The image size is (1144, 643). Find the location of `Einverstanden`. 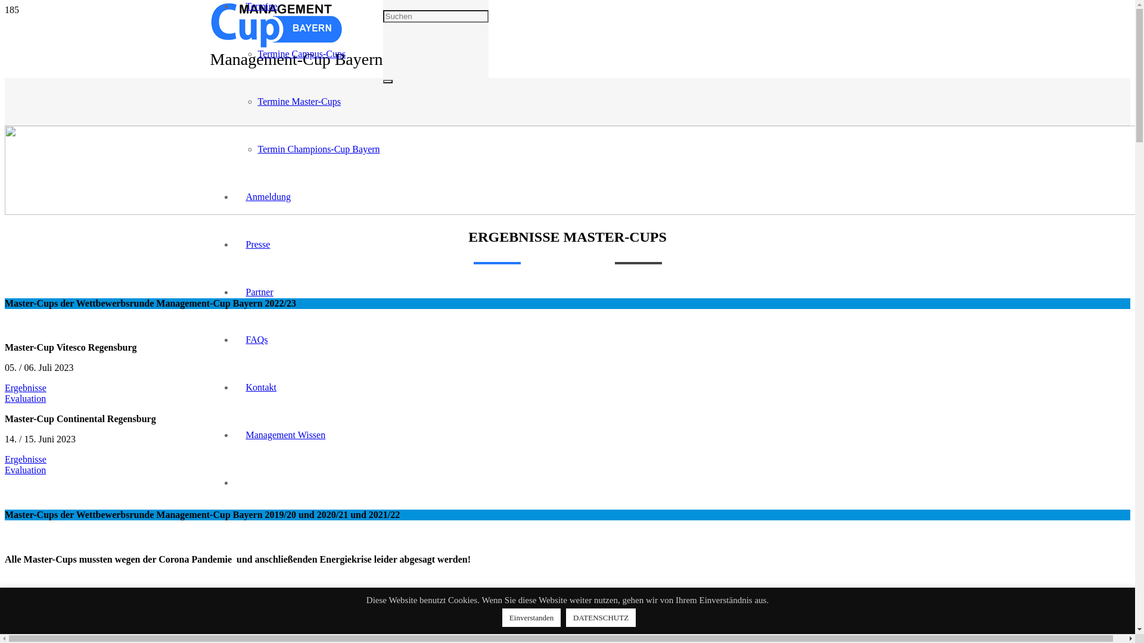

Einverstanden is located at coordinates (531, 618).